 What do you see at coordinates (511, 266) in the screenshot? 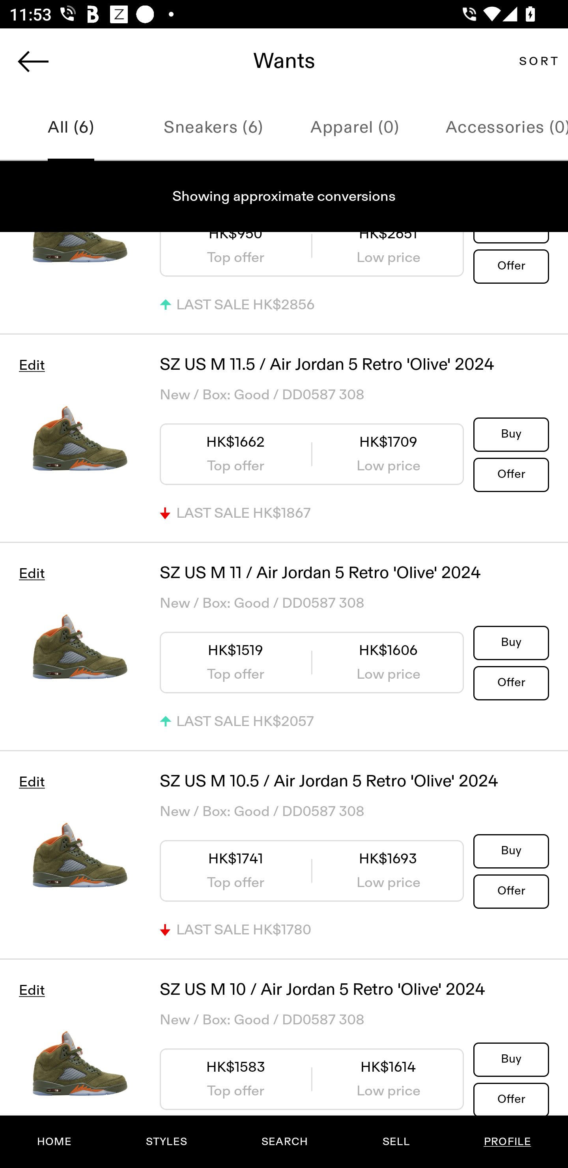
I see `Offer` at bounding box center [511, 266].